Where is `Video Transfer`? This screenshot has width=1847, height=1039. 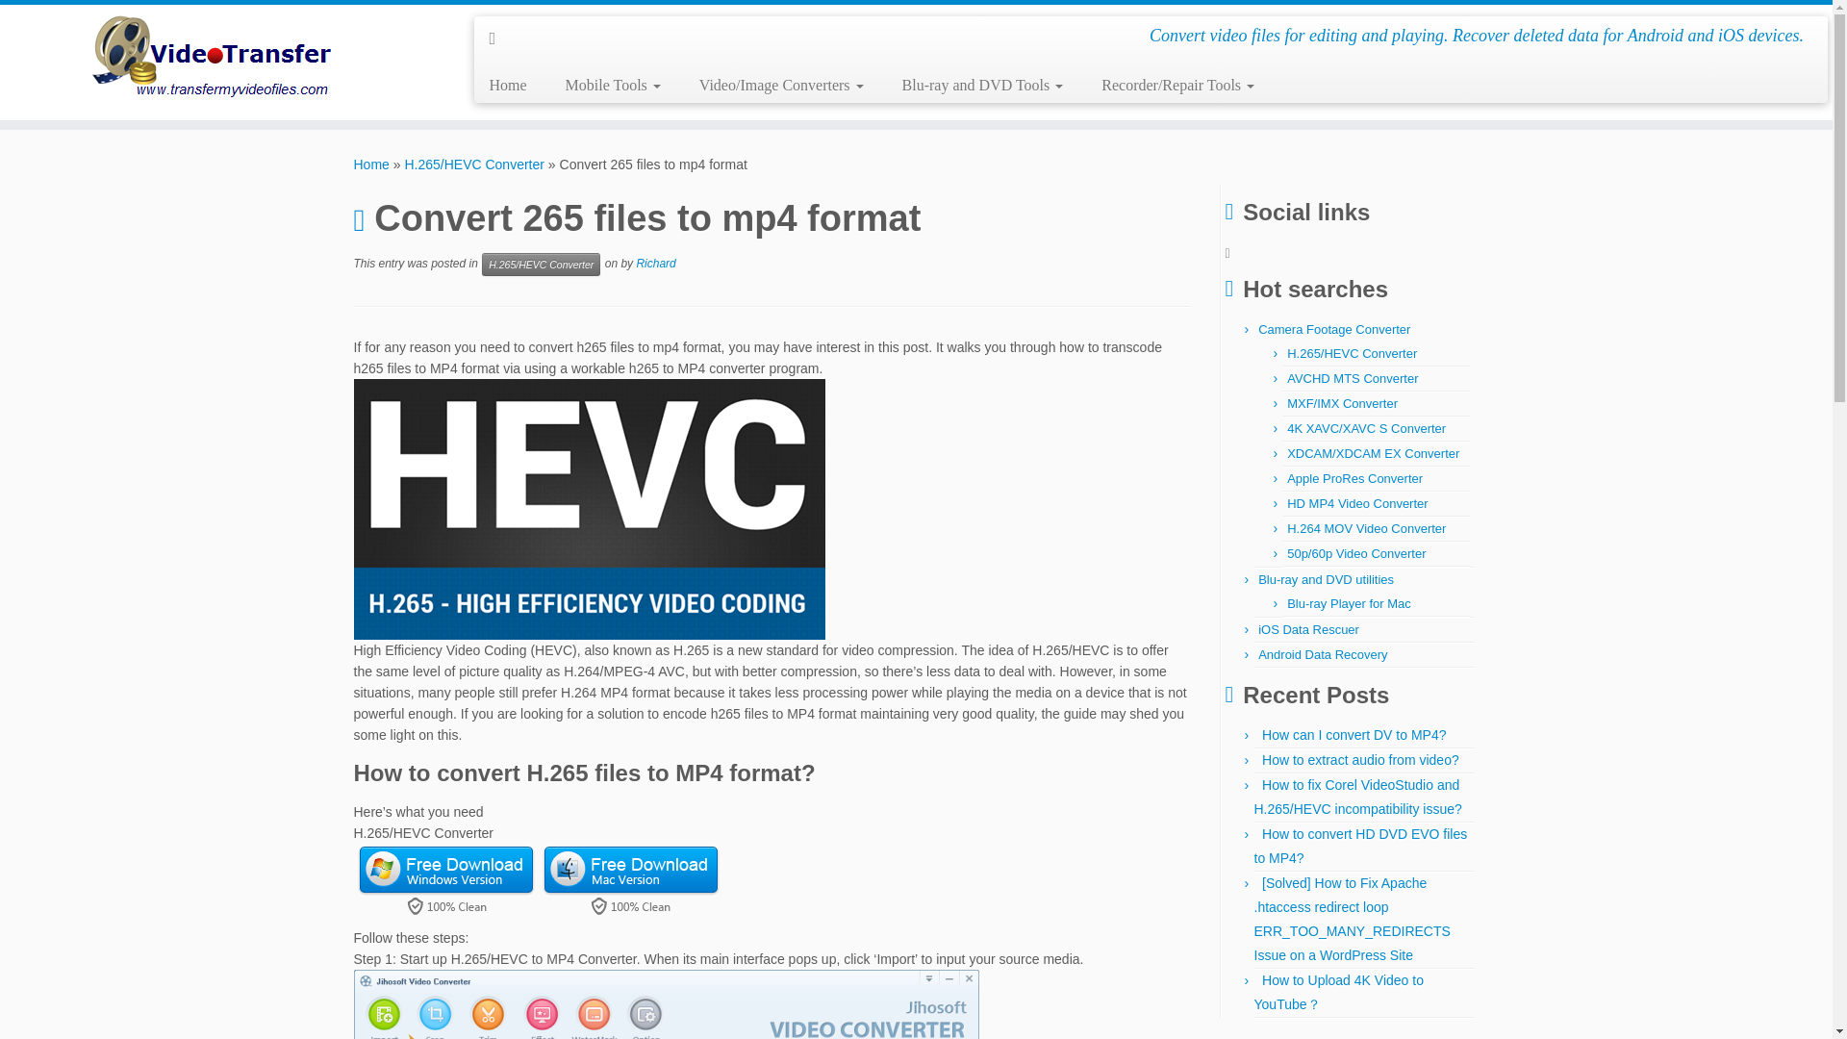 Video Transfer is located at coordinates (371, 165).